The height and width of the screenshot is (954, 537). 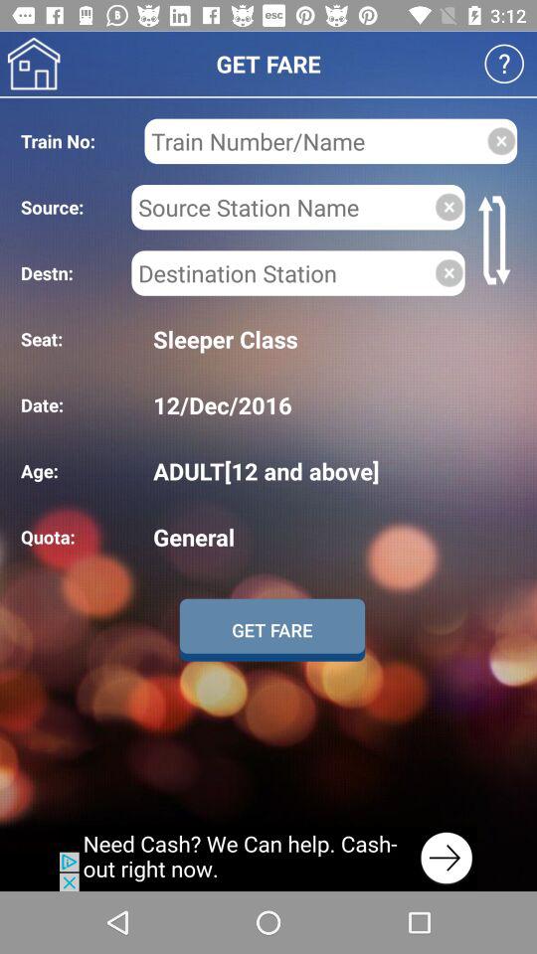 What do you see at coordinates (34, 64) in the screenshot?
I see `home button` at bounding box center [34, 64].